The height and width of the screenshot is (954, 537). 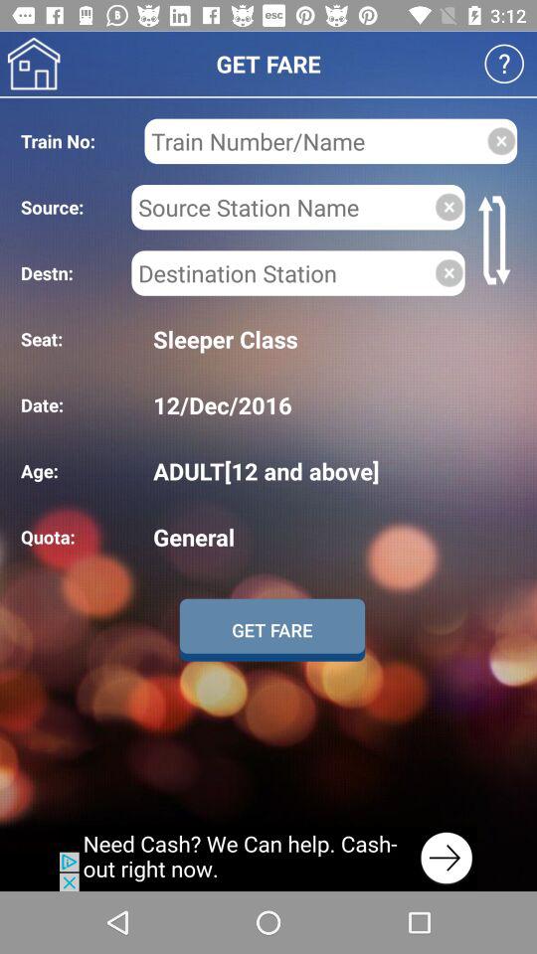 What do you see at coordinates (34, 64) in the screenshot?
I see `home button` at bounding box center [34, 64].